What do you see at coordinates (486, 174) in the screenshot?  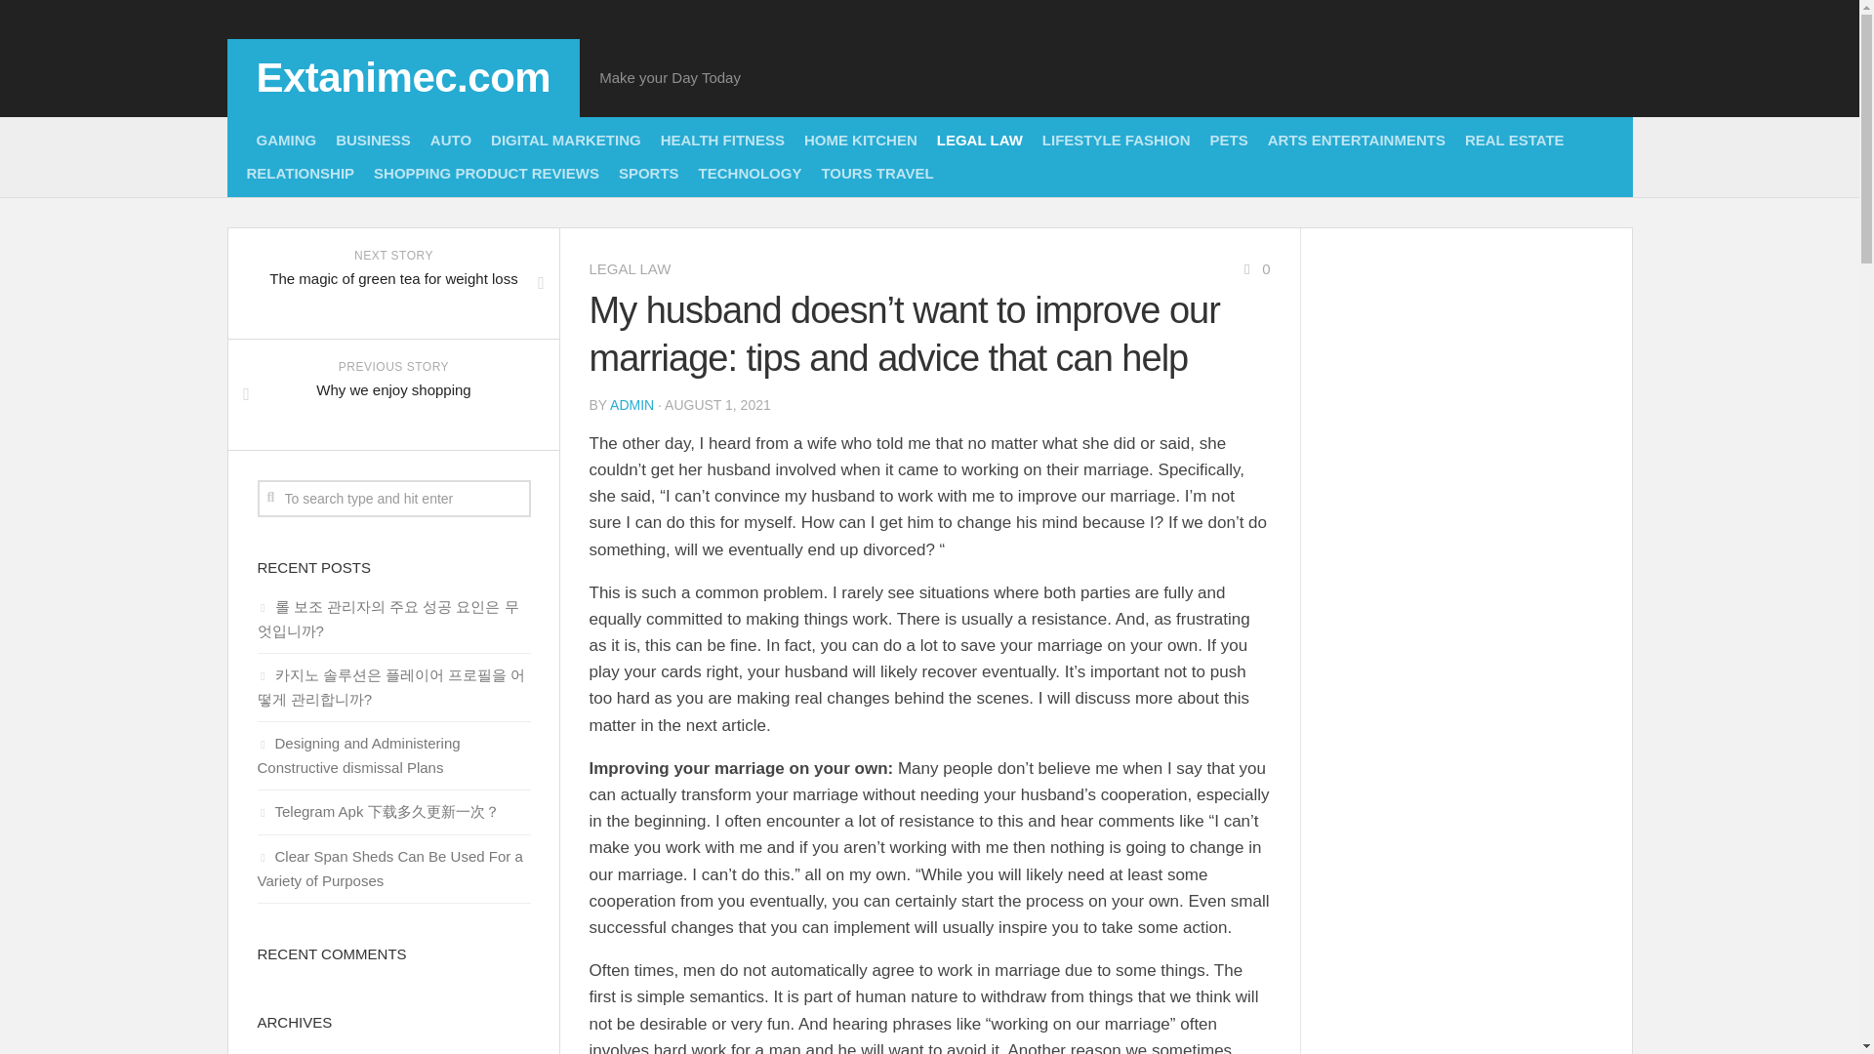 I see `SHOPPING PRODUCT REVIEWS` at bounding box center [486, 174].